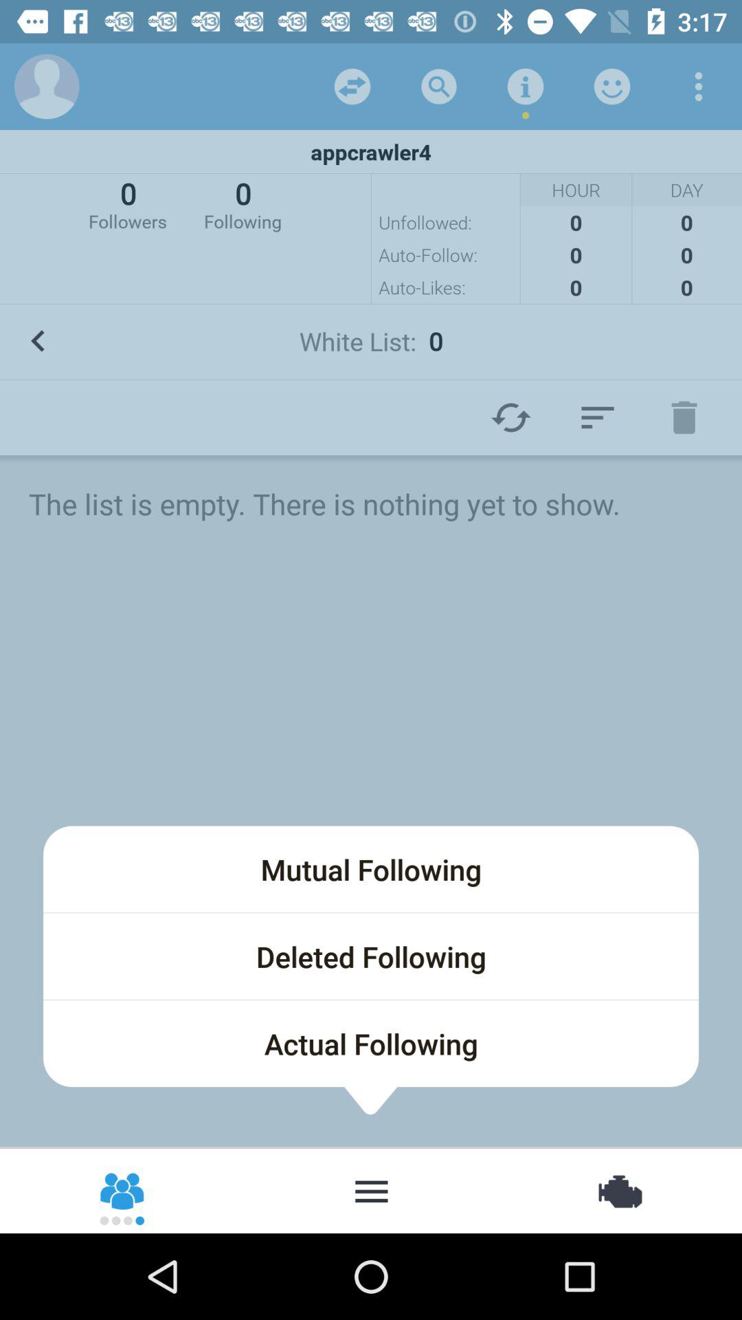 This screenshot has height=1320, width=742. Describe the element at coordinates (699, 87) in the screenshot. I see `view settings` at that location.